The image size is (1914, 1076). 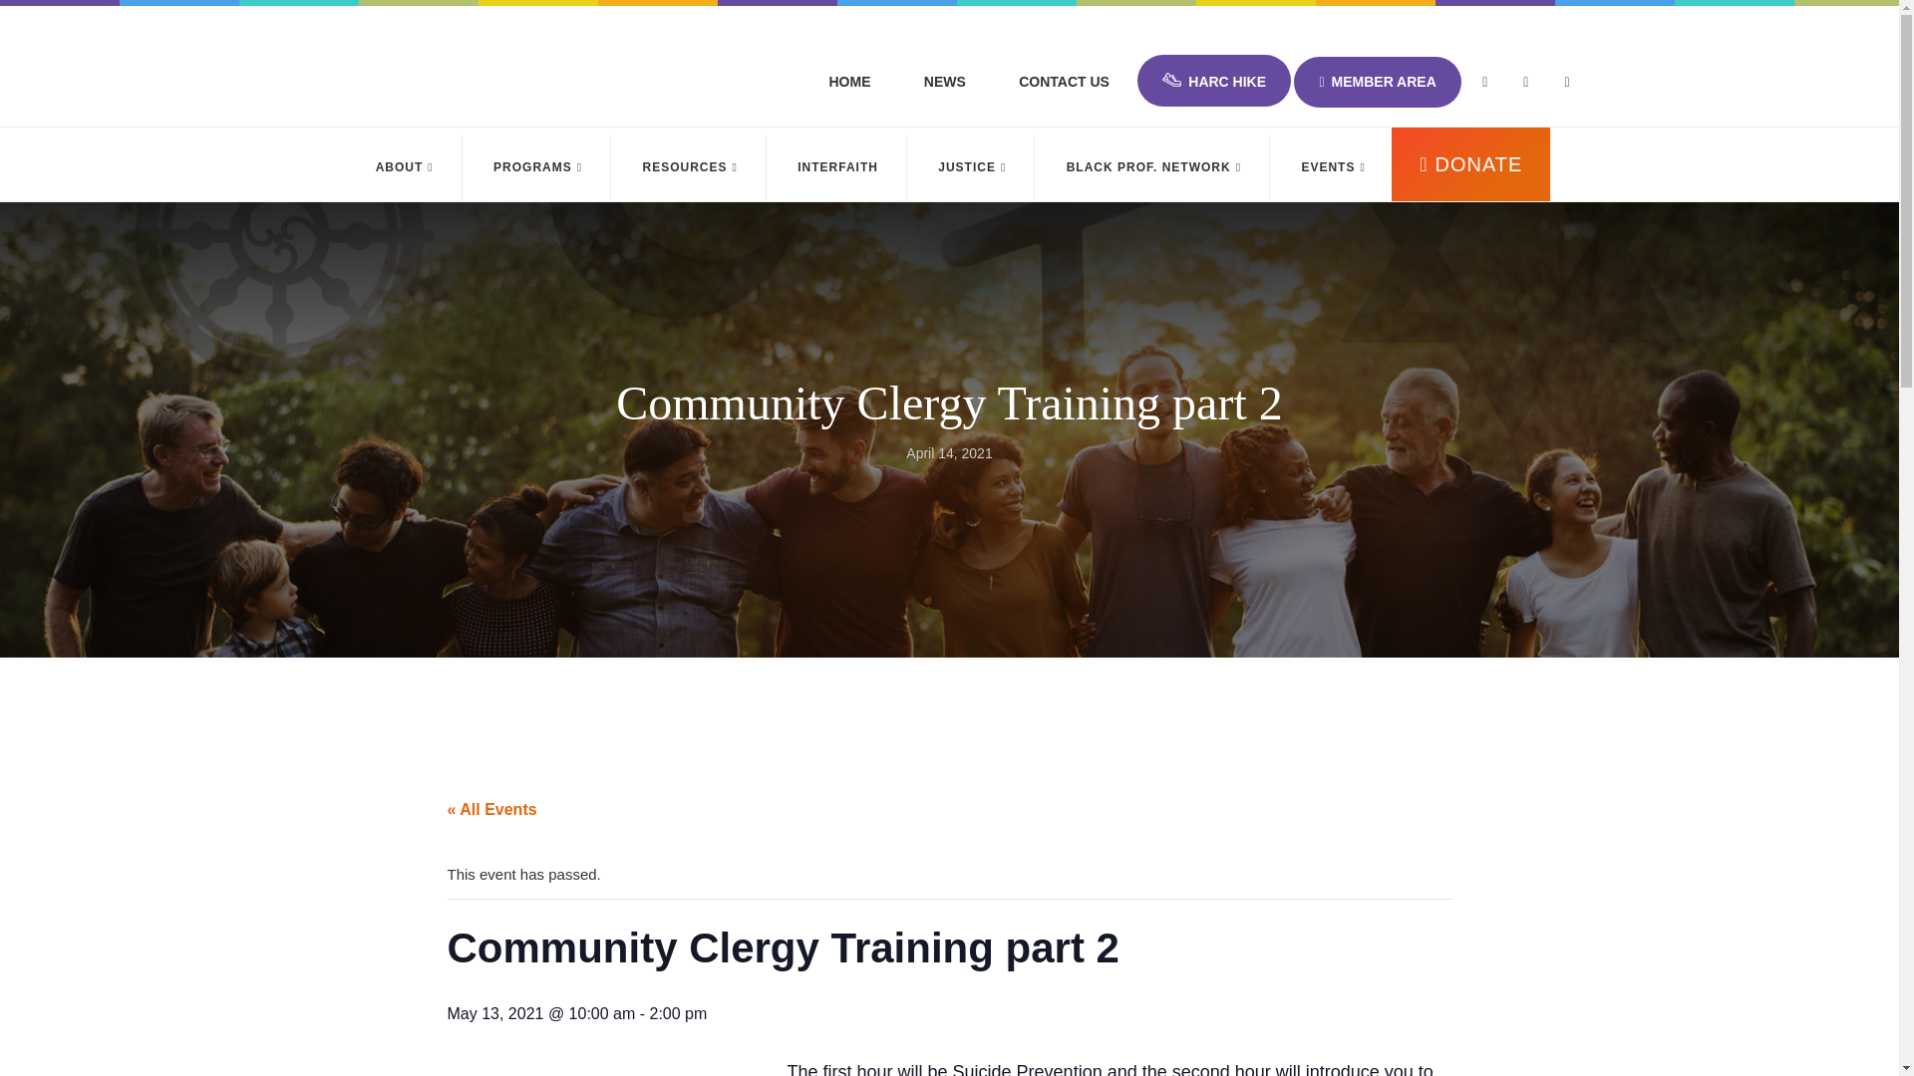 What do you see at coordinates (537, 167) in the screenshot?
I see `PROGRAMS` at bounding box center [537, 167].